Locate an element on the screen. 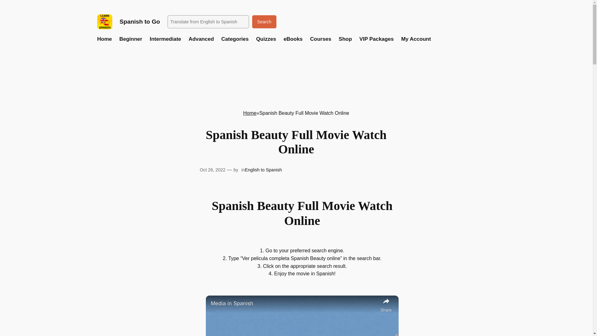 The image size is (597, 336). Media in Spanish is located at coordinates (294, 304).